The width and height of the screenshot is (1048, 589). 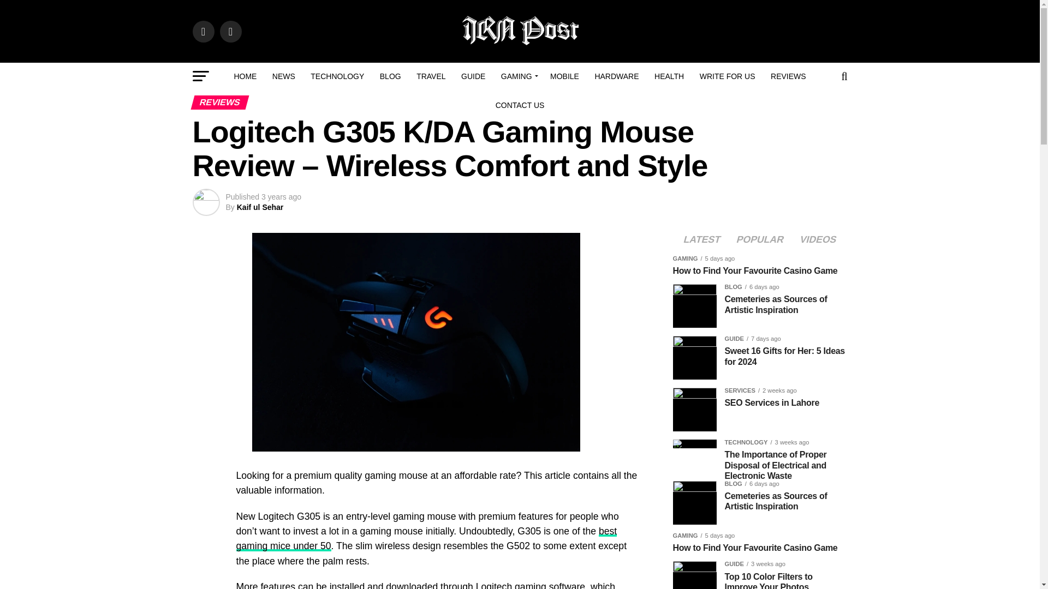 I want to click on GAMING, so click(x=518, y=76).